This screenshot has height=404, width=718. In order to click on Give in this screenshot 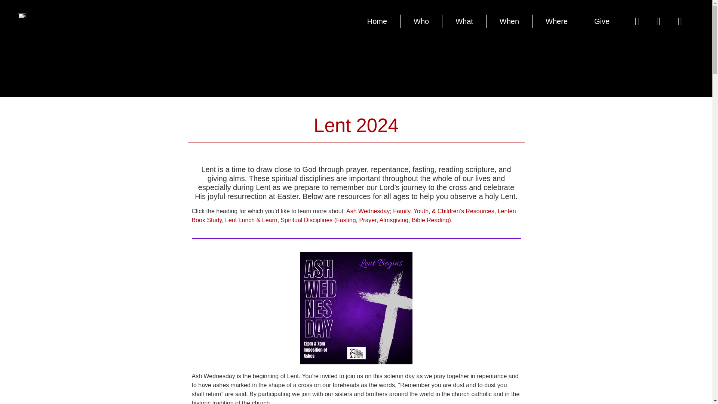, I will do `click(601, 21)`.